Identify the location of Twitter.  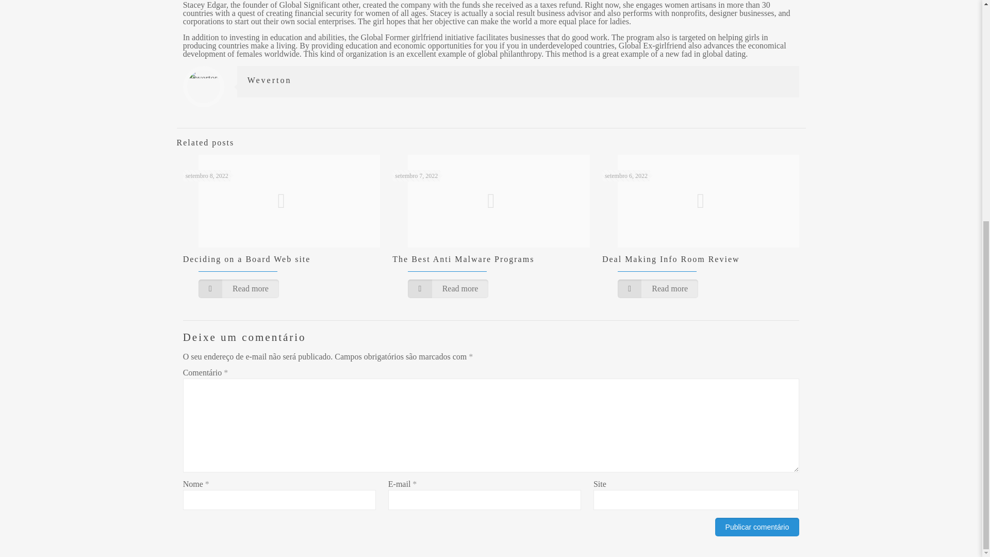
(491, 181).